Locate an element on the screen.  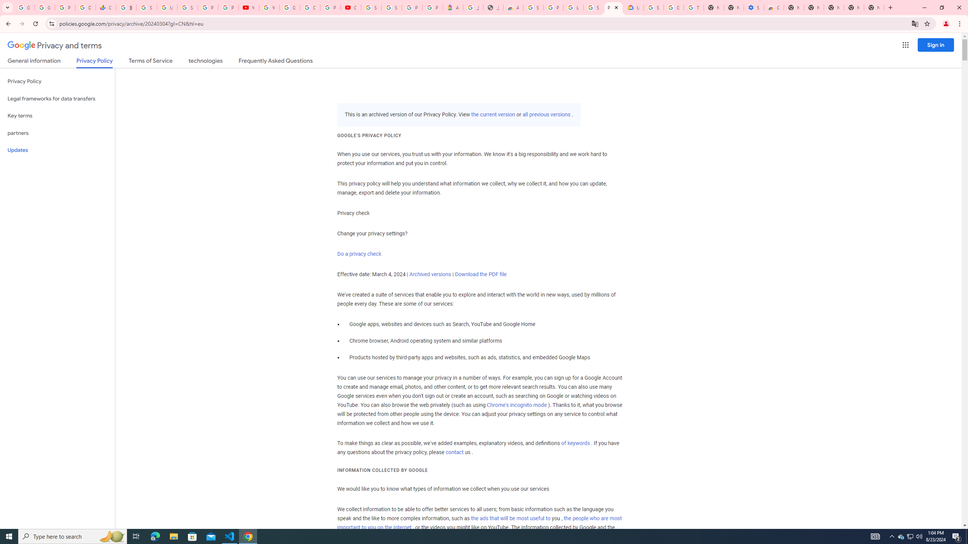
Sign in - Google Accounts is located at coordinates (371, 8).